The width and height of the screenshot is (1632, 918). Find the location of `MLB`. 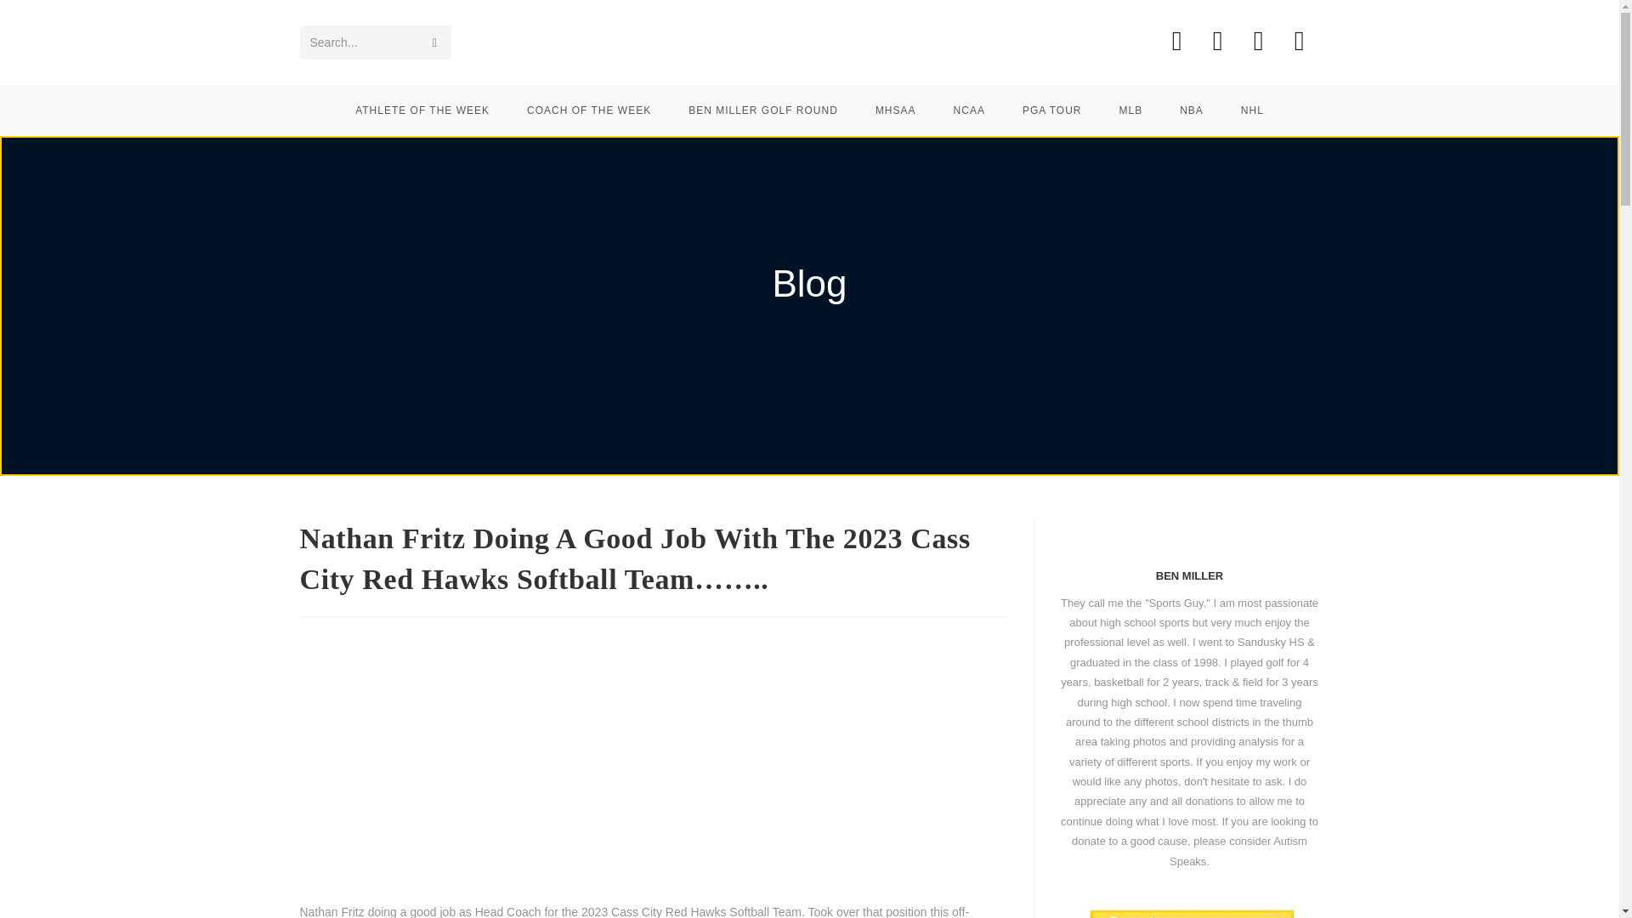

MLB is located at coordinates (1130, 110).